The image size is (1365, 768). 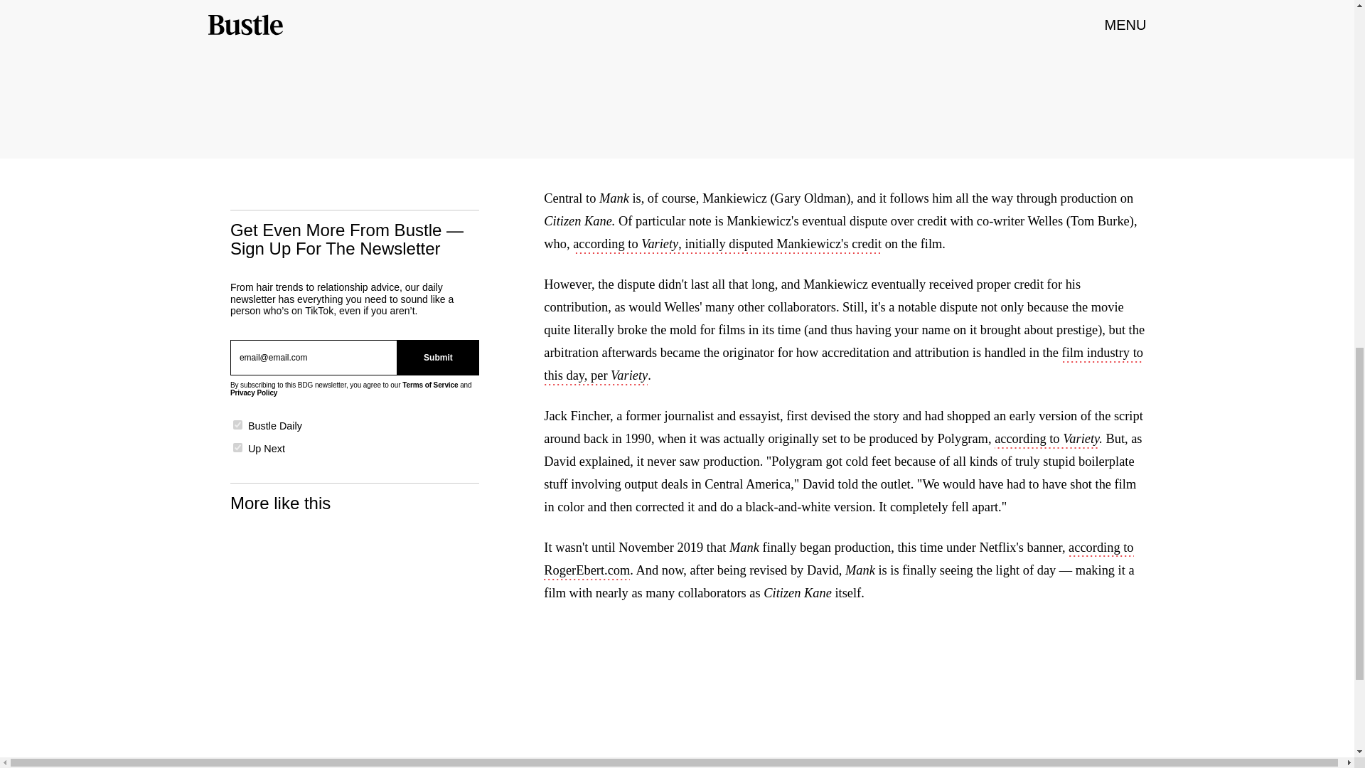 What do you see at coordinates (438, 358) in the screenshot?
I see `Submit` at bounding box center [438, 358].